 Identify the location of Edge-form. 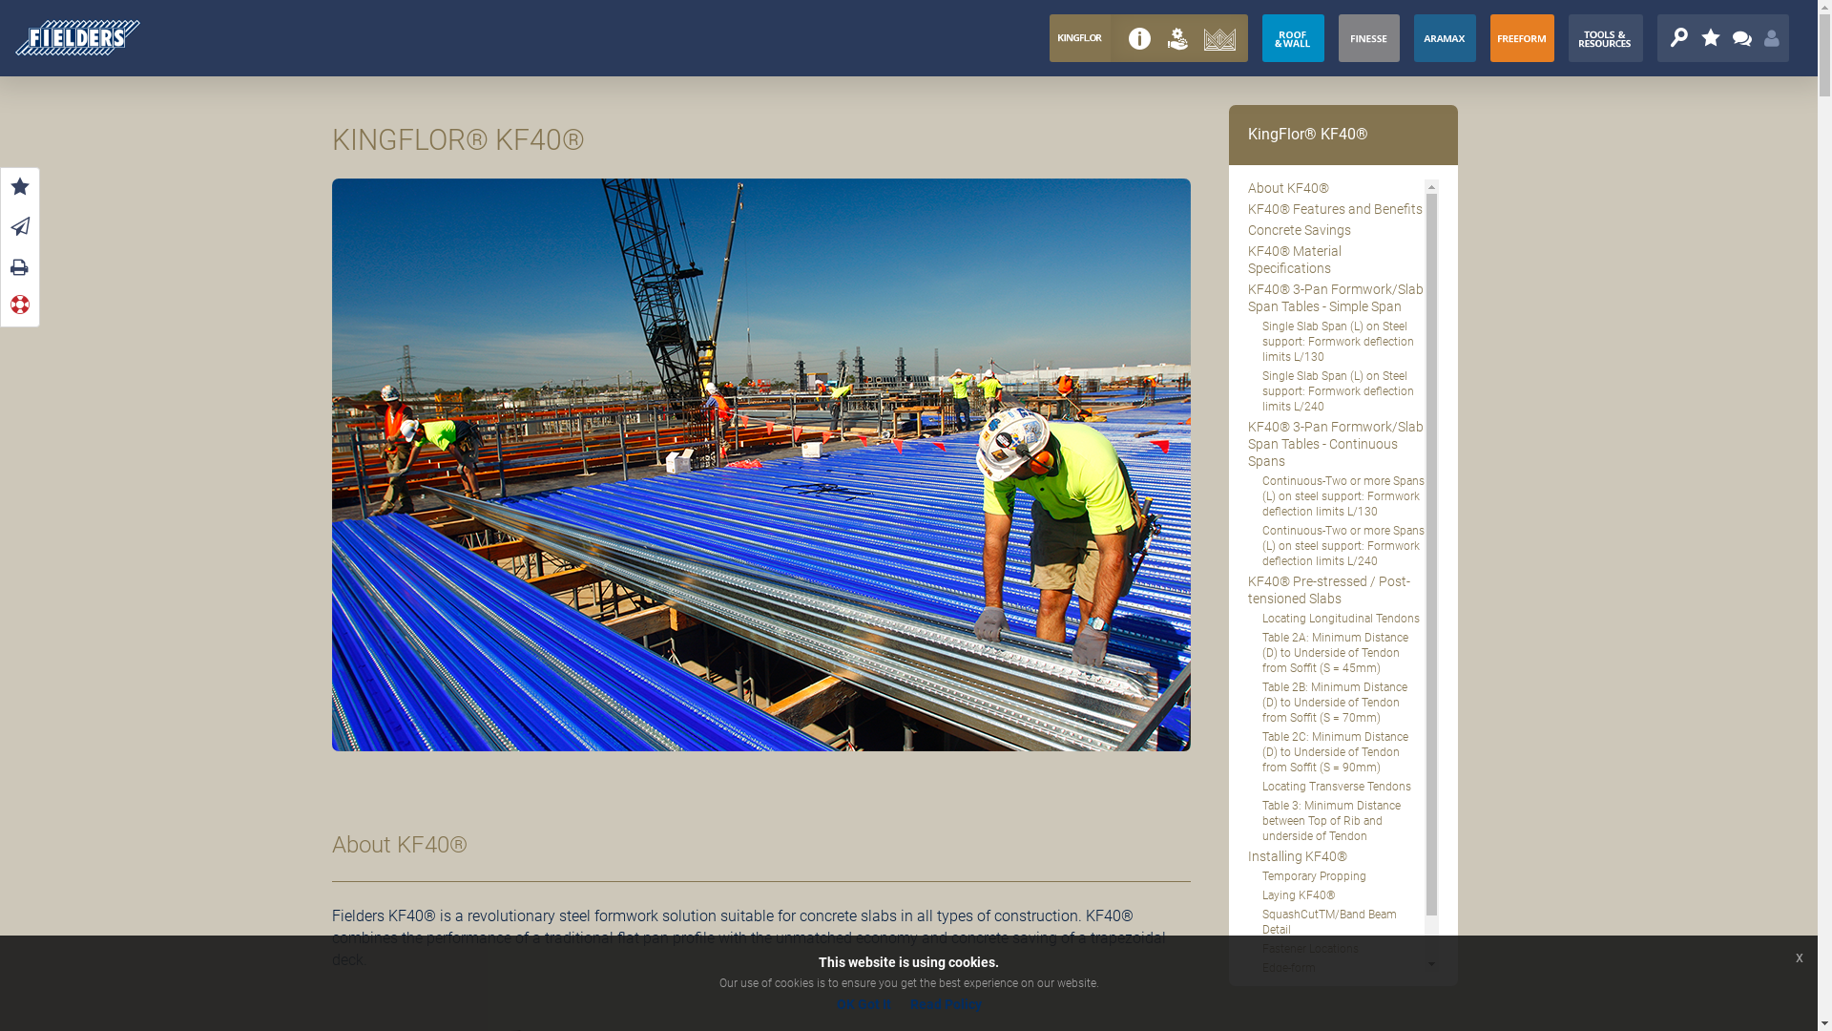
(1336, 970).